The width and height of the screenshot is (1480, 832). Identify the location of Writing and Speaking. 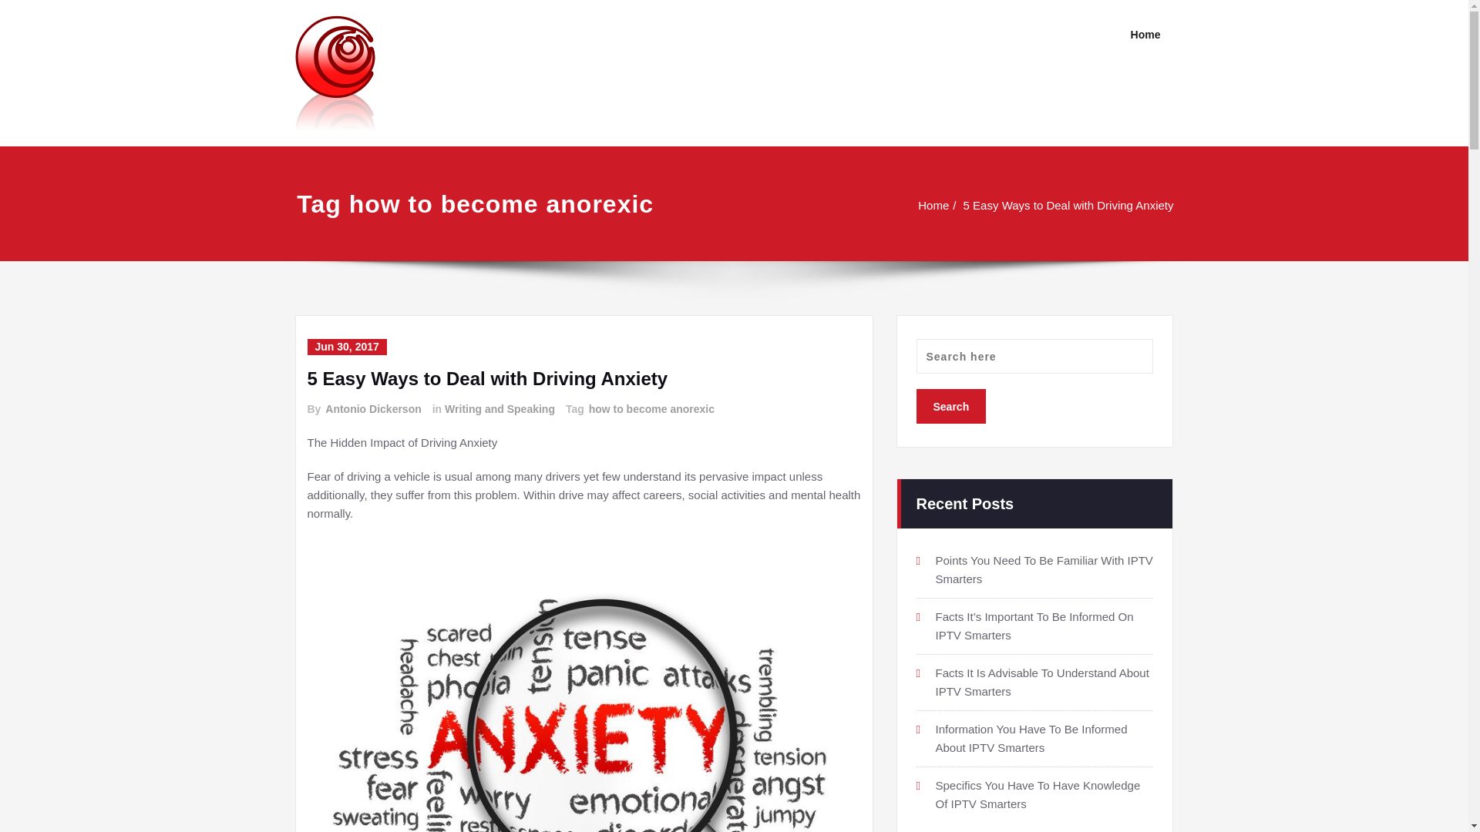
(499, 409).